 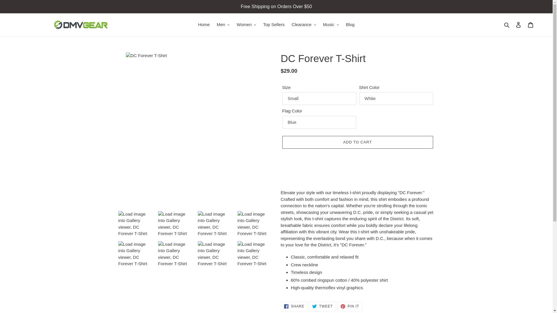 I want to click on Music, so click(x=331, y=25).